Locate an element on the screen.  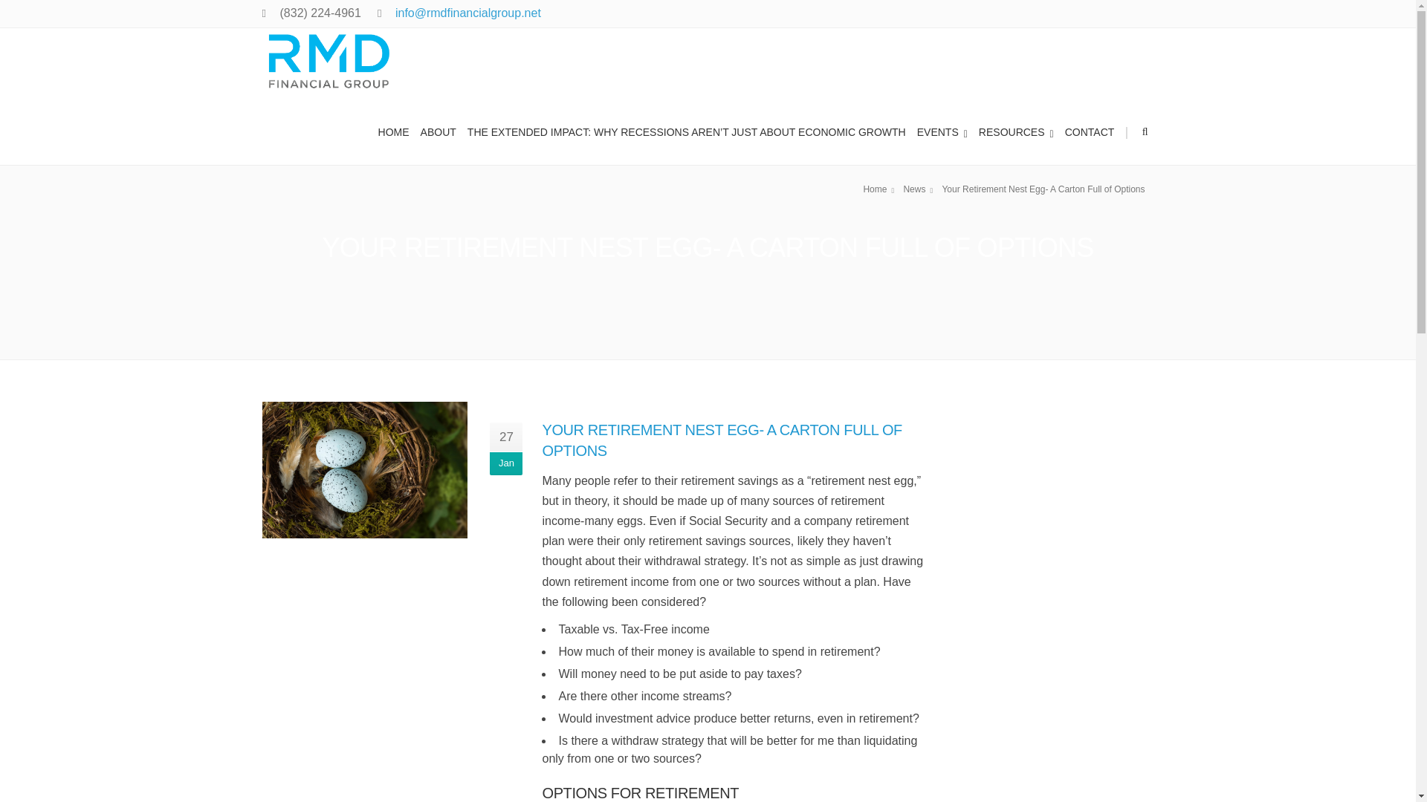
Who We Are is located at coordinates (907, 570).